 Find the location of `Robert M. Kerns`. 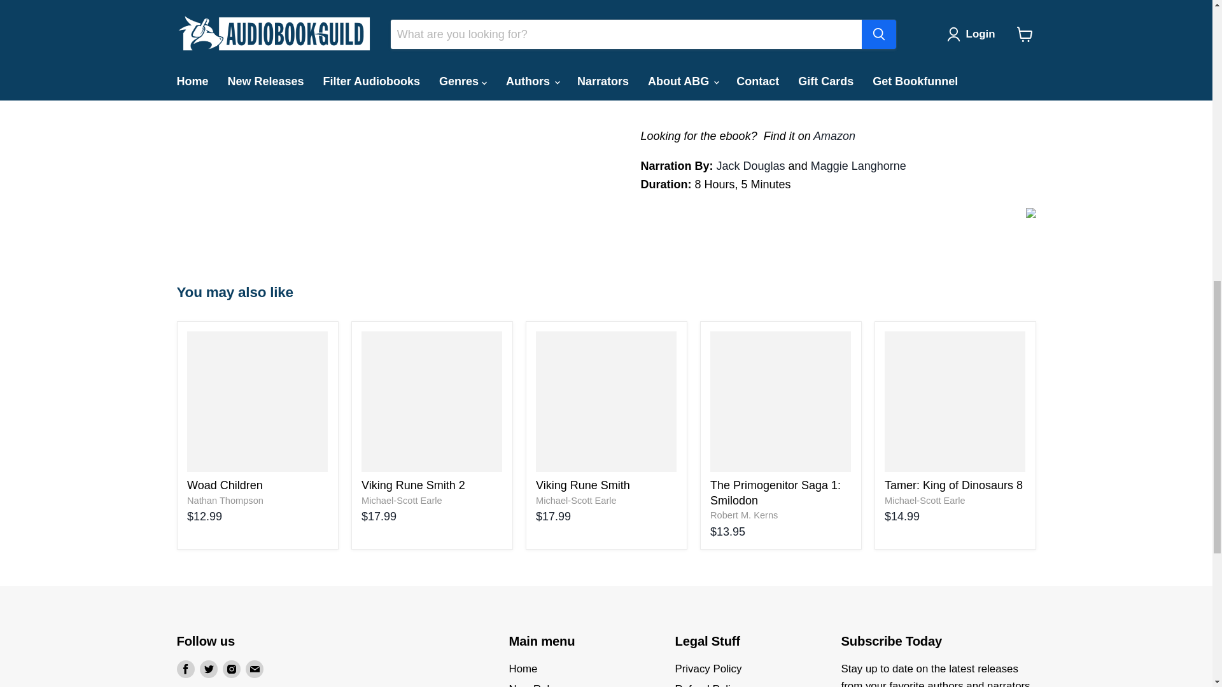

Robert M. Kerns is located at coordinates (743, 515).